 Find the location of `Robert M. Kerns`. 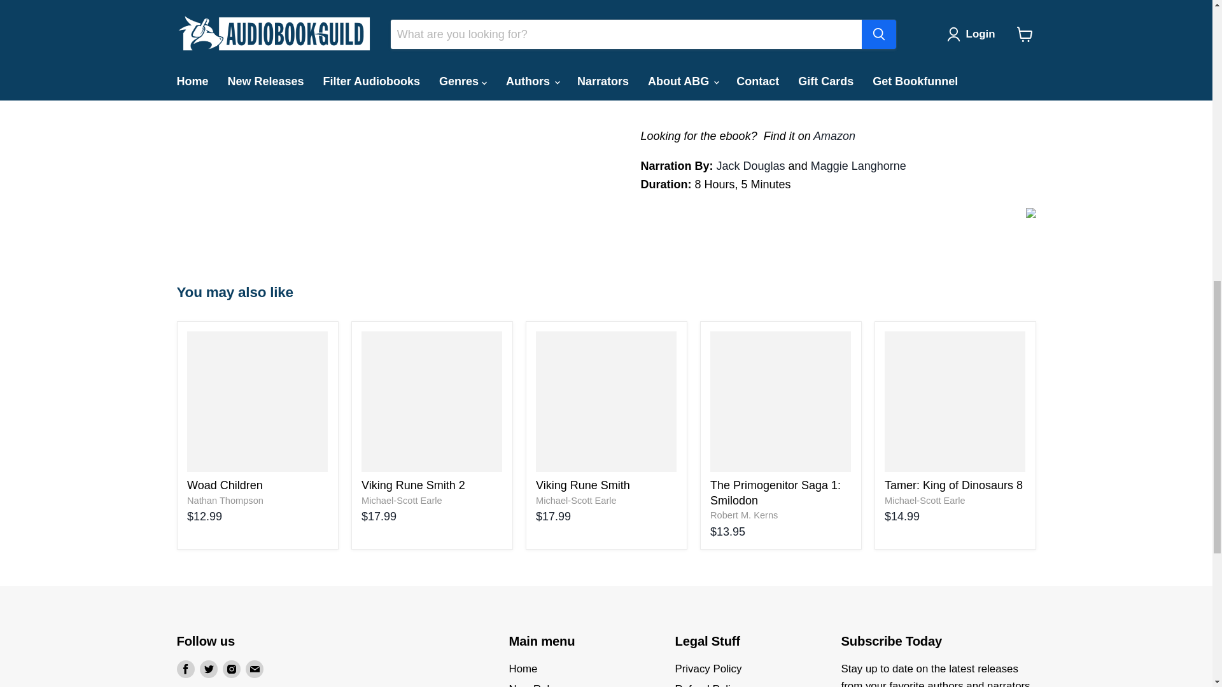

Robert M. Kerns is located at coordinates (743, 515).